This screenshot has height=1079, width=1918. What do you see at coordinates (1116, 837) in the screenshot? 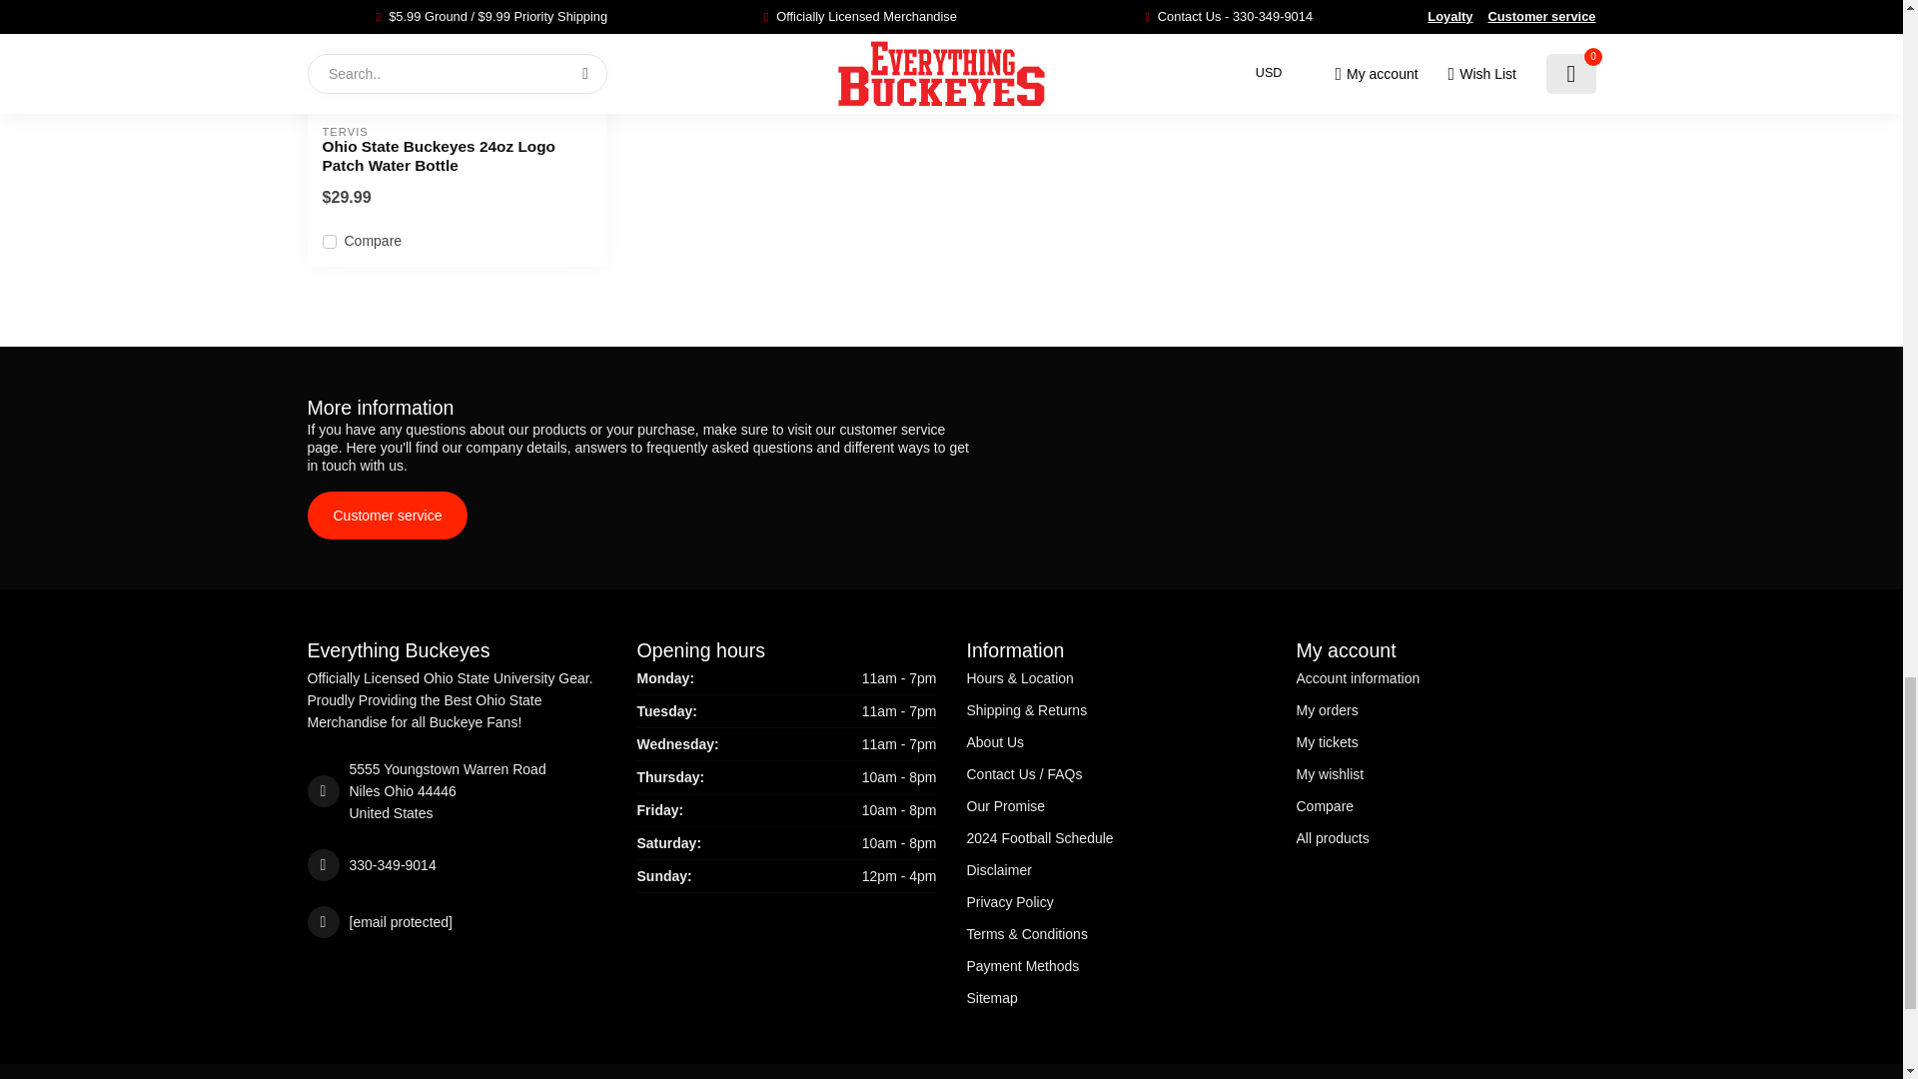
I see `2024 Football Schedule` at bounding box center [1116, 837].